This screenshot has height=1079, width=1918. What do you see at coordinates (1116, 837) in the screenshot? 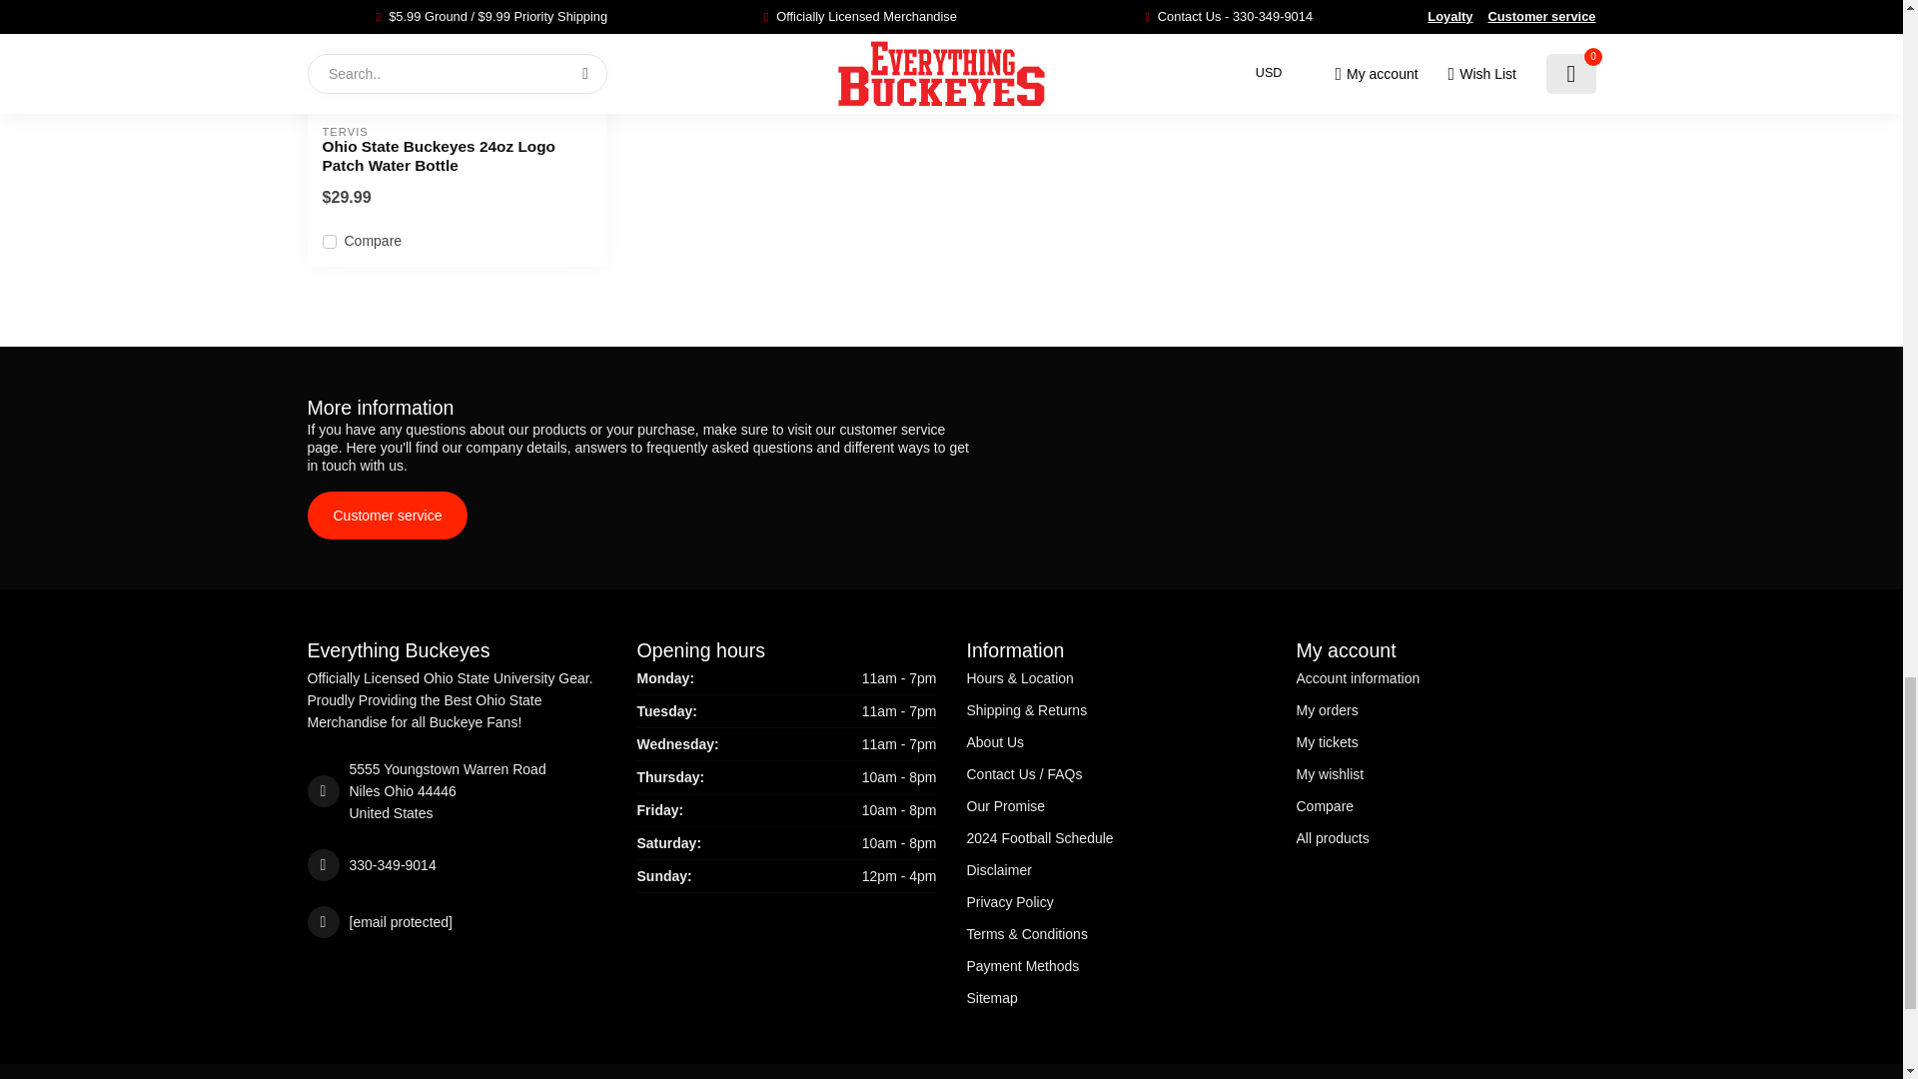
I see `2024 Football Schedule` at bounding box center [1116, 837].